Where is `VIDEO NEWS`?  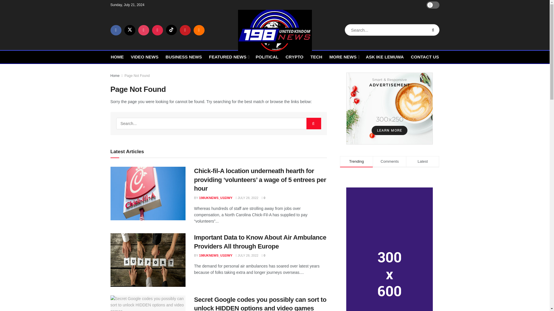
VIDEO NEWS is located at coordinates (145, 56).